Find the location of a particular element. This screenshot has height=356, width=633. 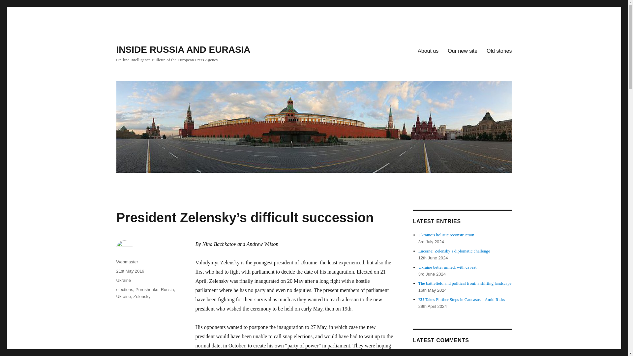

Ukraine is located at coordinates (123, 280).